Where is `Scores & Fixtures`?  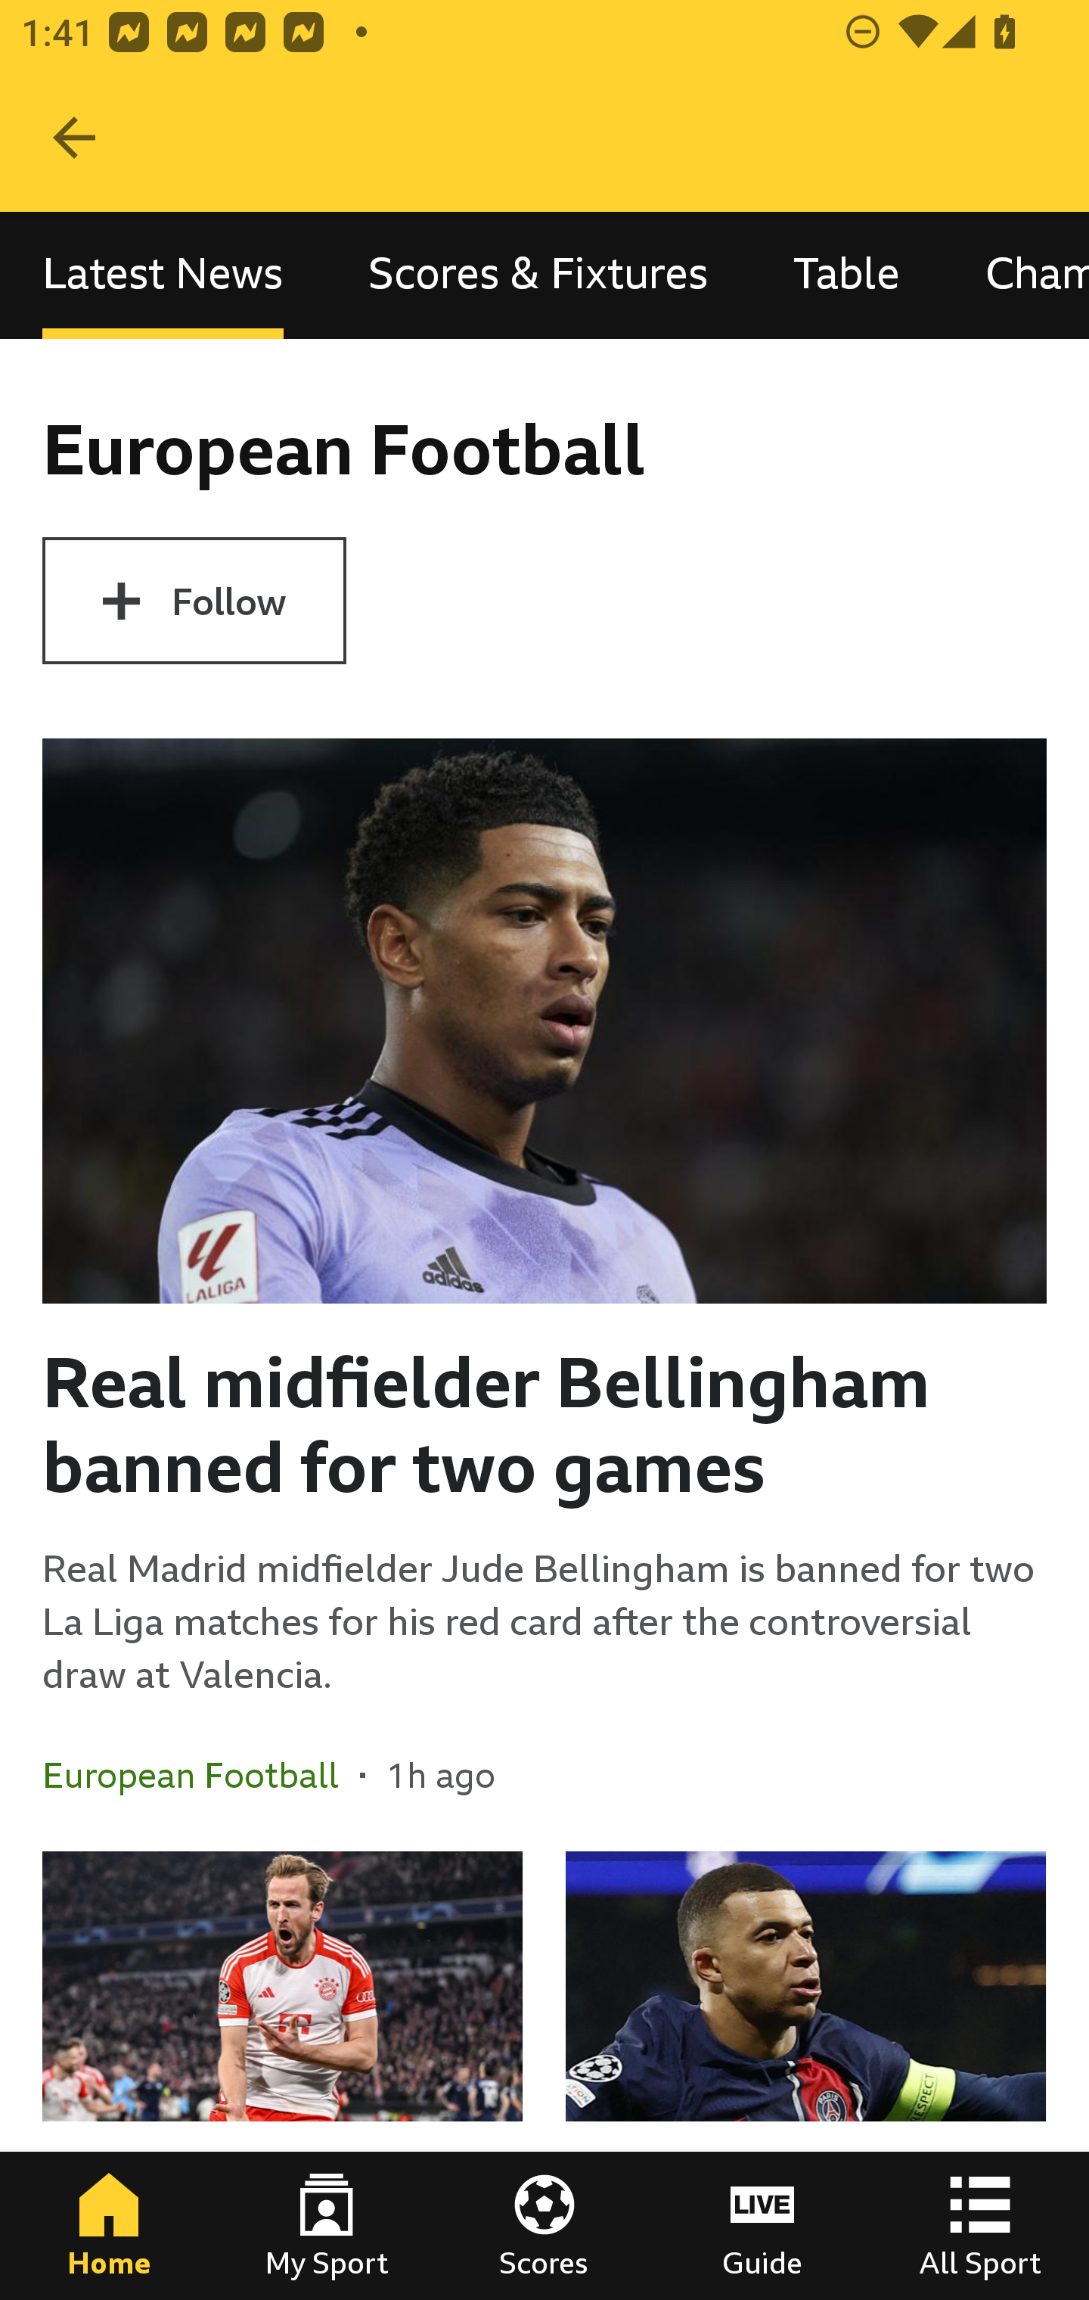 Scores & Fixtures is located at coordinates (538, 274).